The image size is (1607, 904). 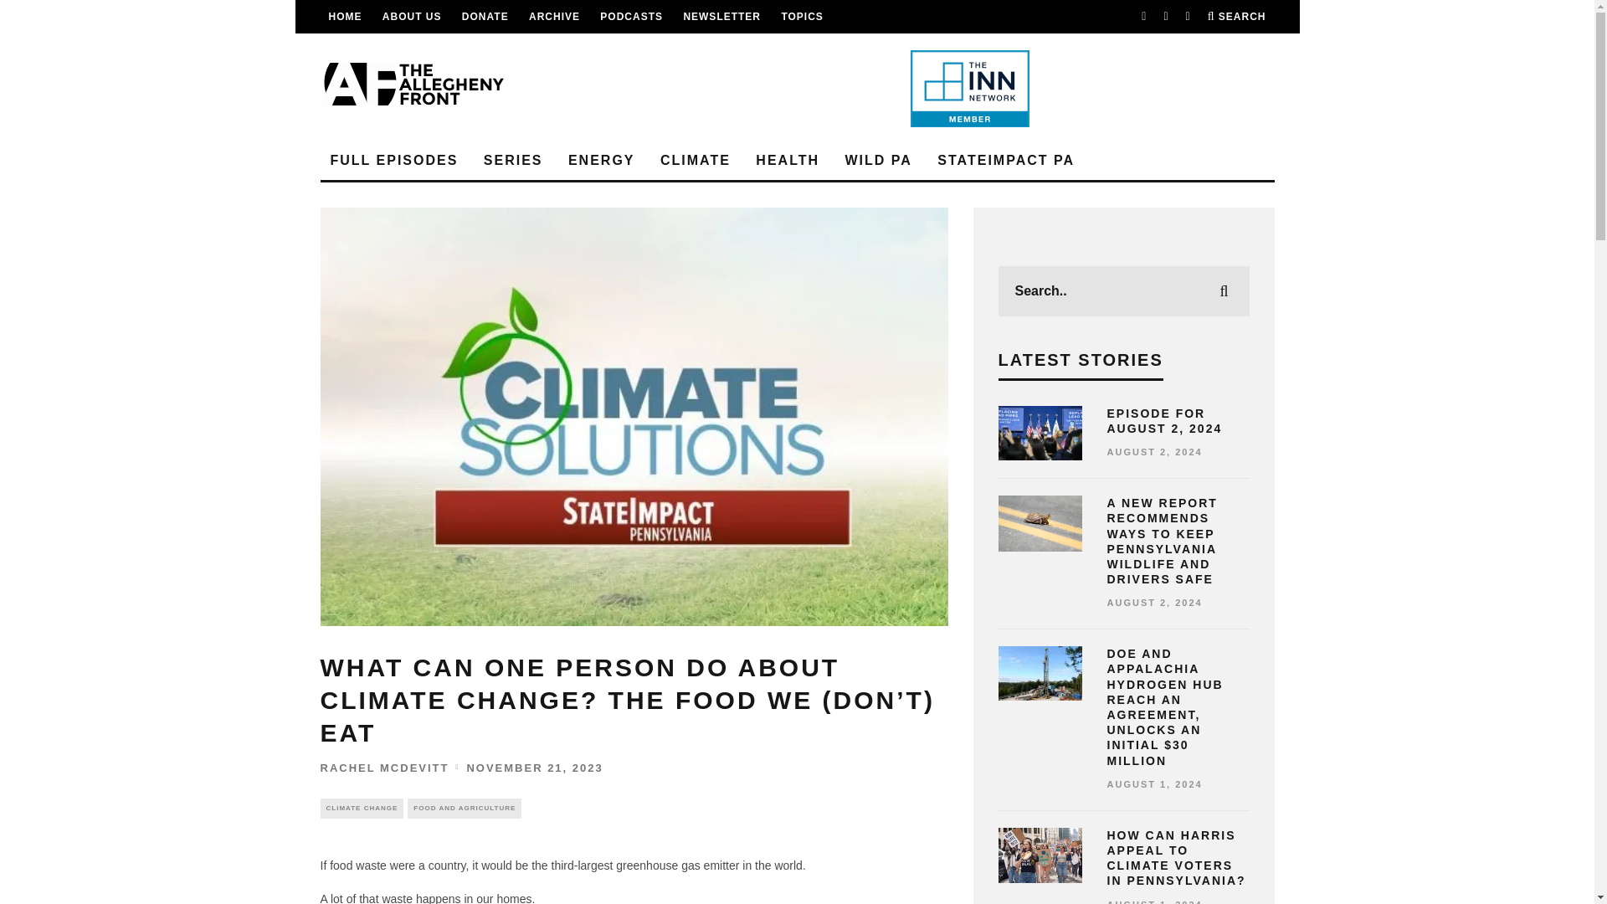 I want to click on SEARCH, so click(x=1237, y=17).